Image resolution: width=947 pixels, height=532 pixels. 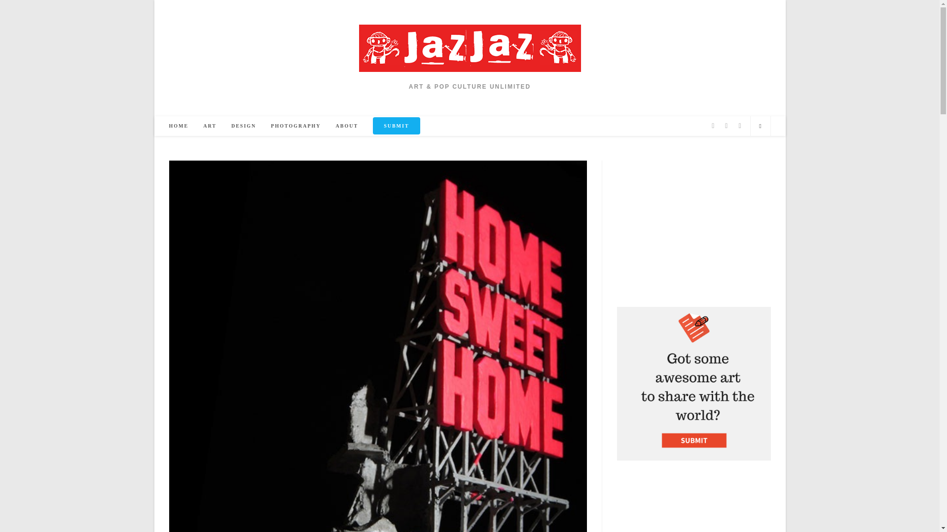 I want to click on ART, so click(x=210, y=126).